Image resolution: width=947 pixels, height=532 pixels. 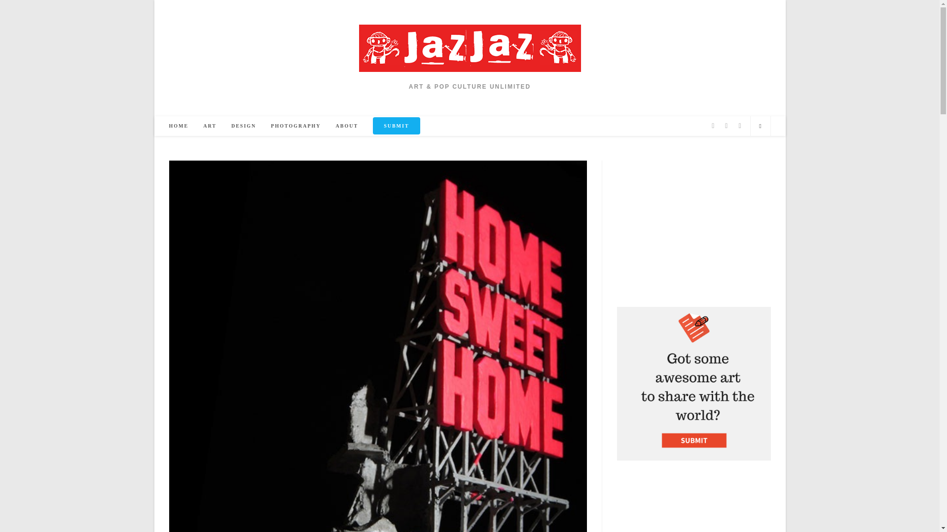 I want to click on ART, so click(x=210, y=126).